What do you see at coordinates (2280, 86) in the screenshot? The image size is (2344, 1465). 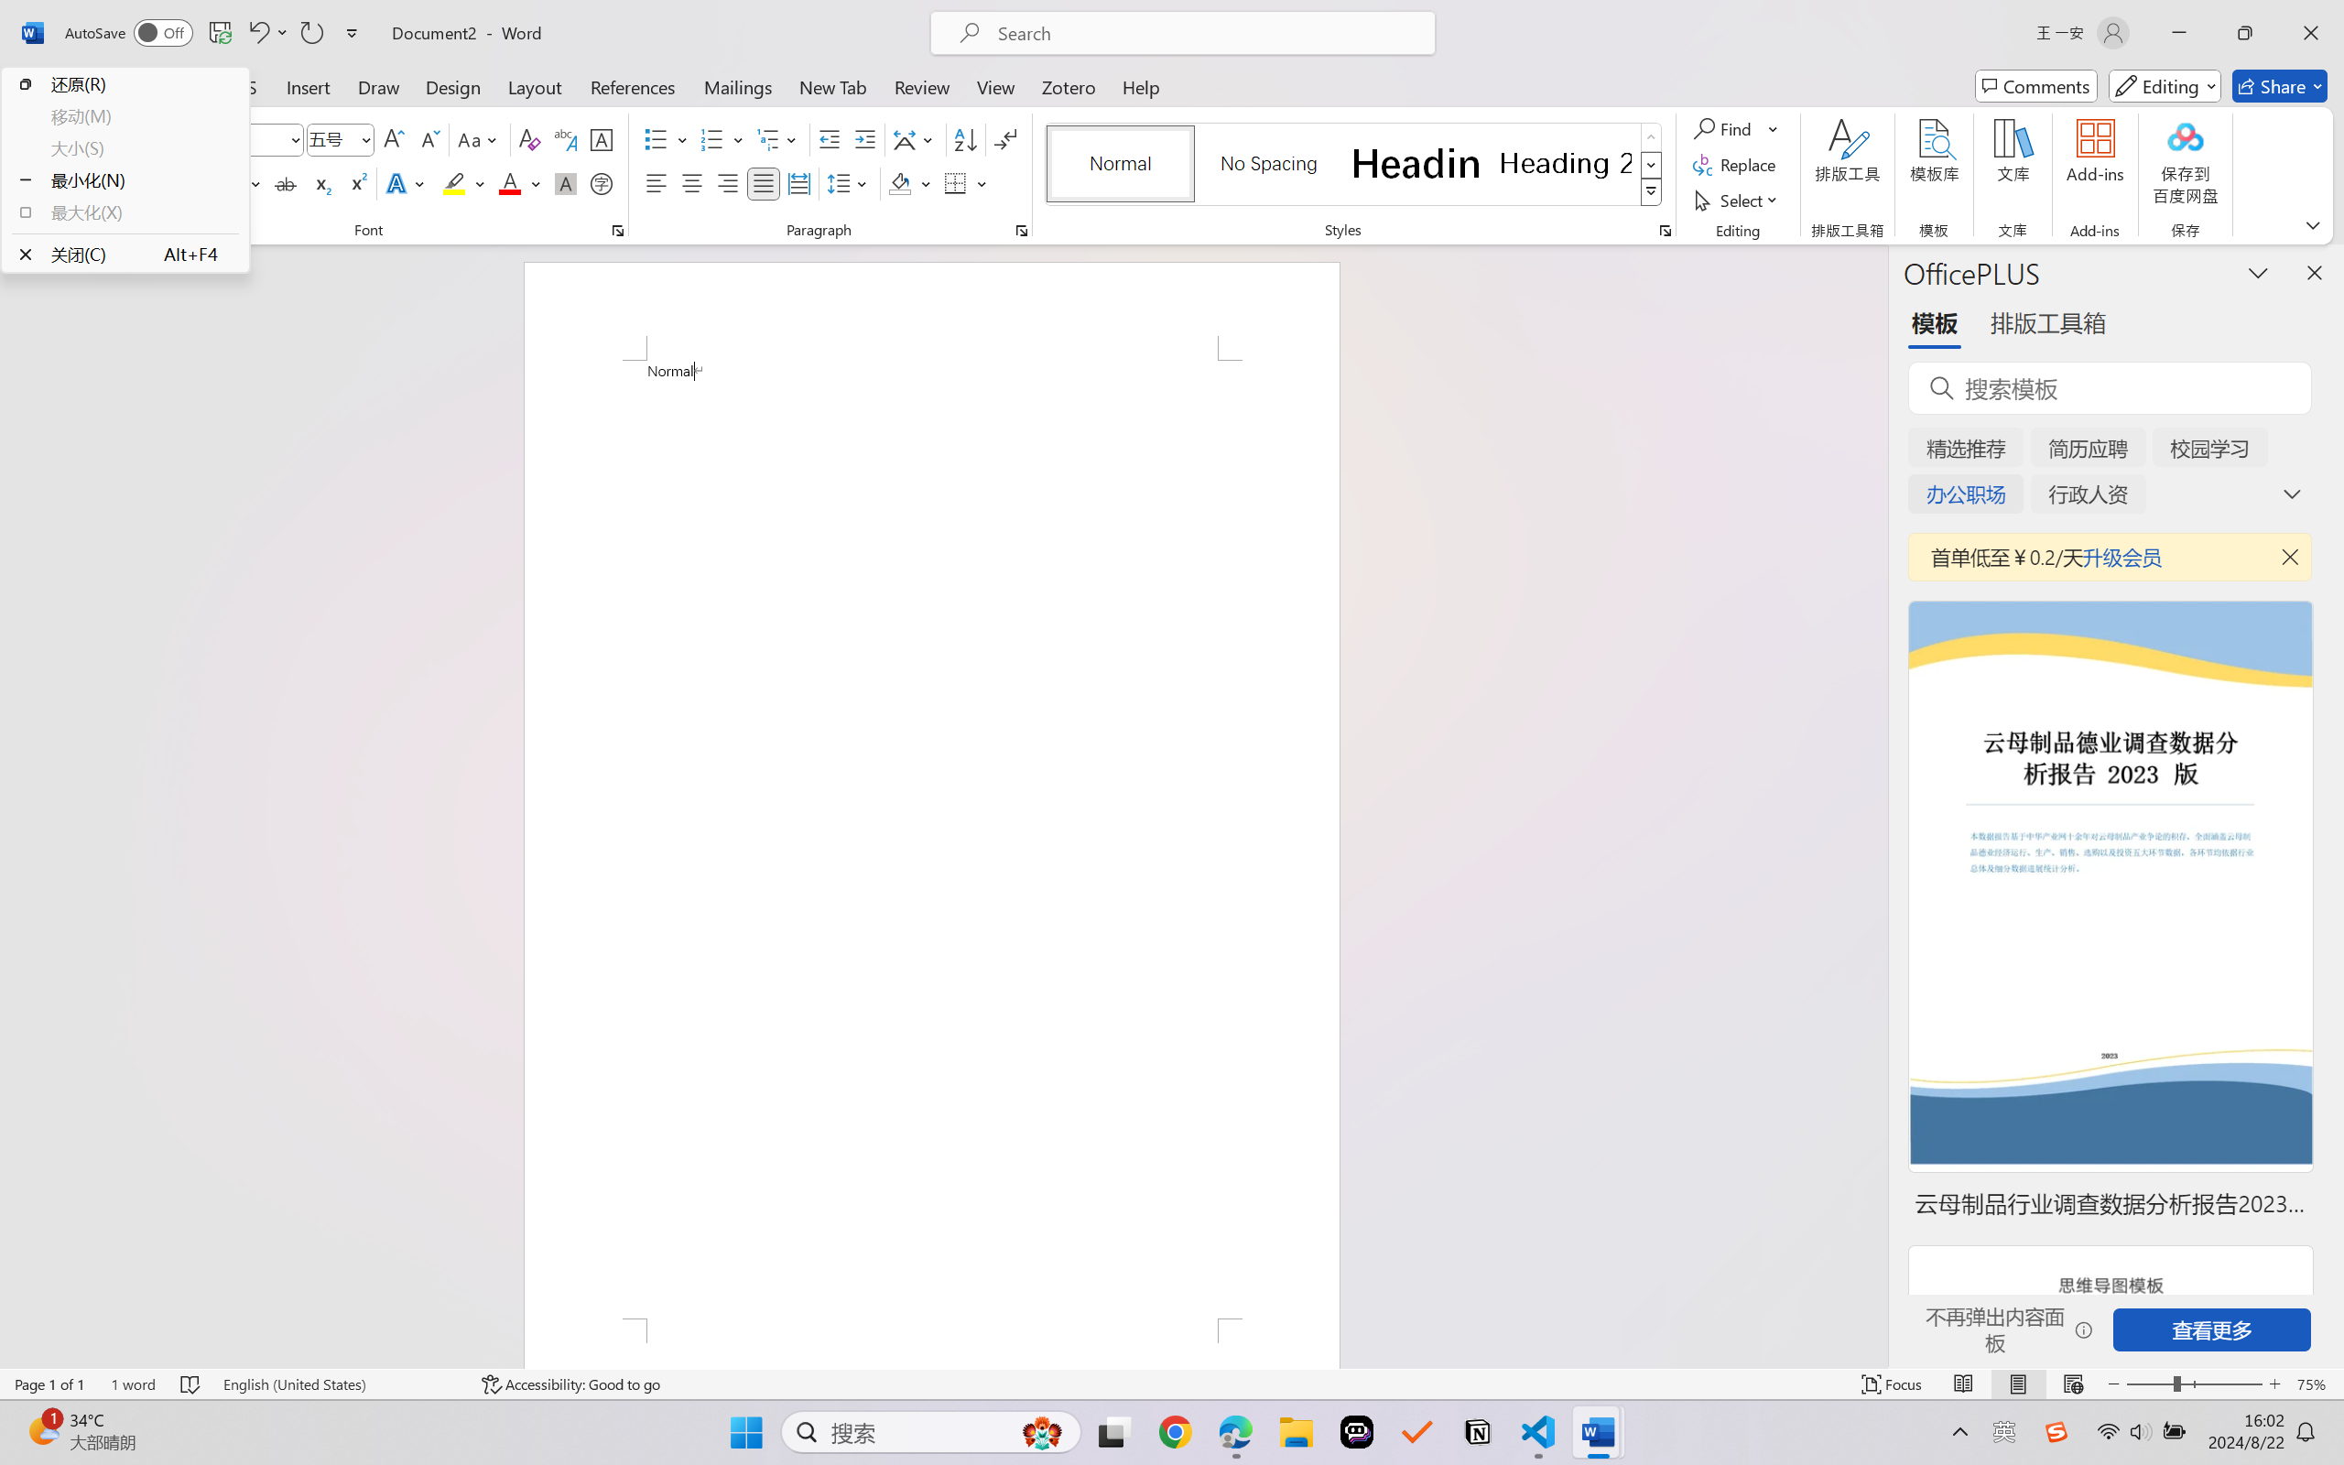 I see `Share` at bounding box center [2280, 86].